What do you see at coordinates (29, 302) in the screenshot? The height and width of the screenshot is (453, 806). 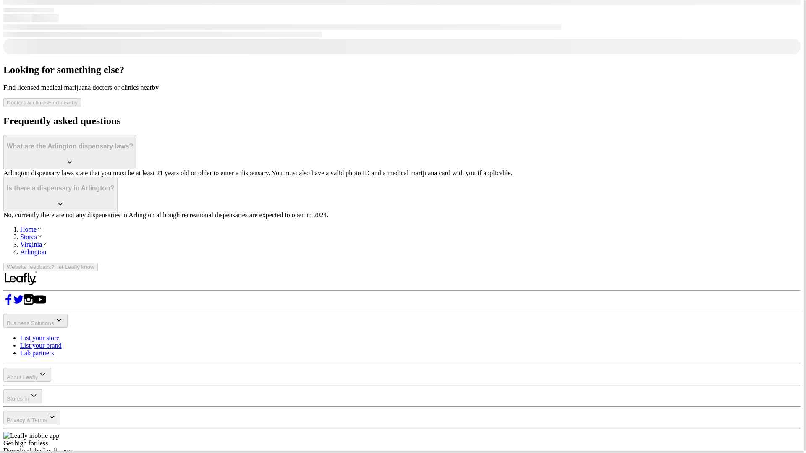 I see `Leafly on Instagram` at bounding box center [29, 302].